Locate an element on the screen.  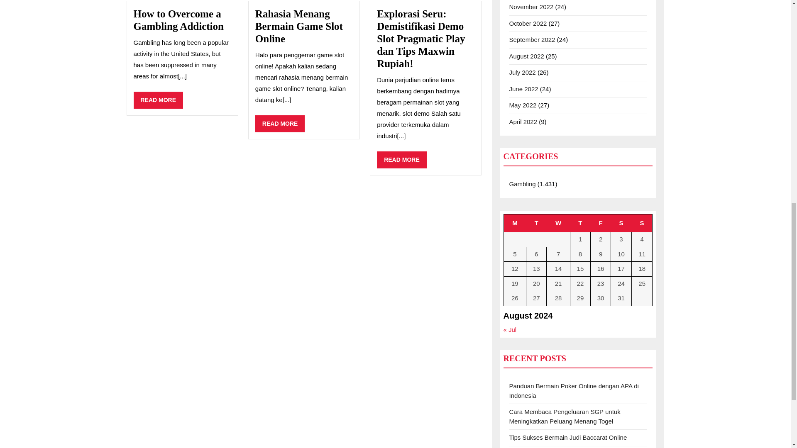
Thursday is located at coordinates (580, 223).